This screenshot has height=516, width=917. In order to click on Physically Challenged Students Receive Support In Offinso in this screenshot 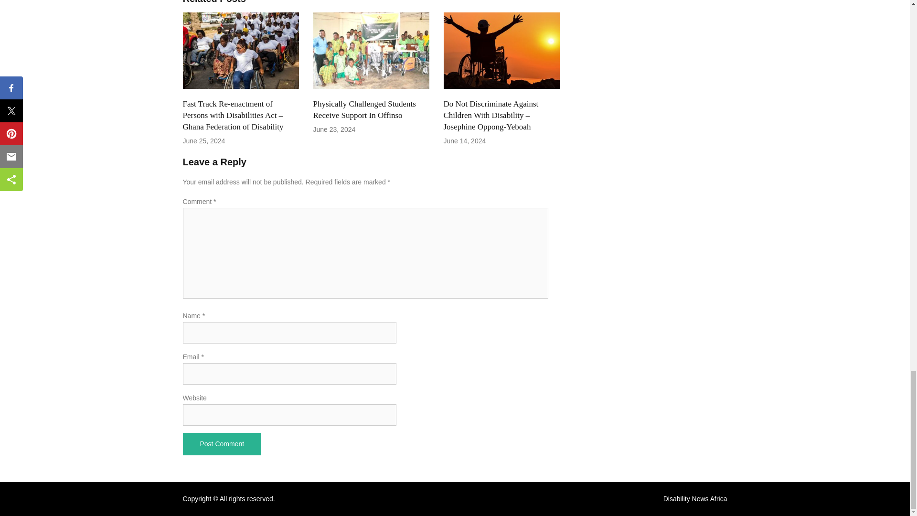, I will do `click(371, 50)`.